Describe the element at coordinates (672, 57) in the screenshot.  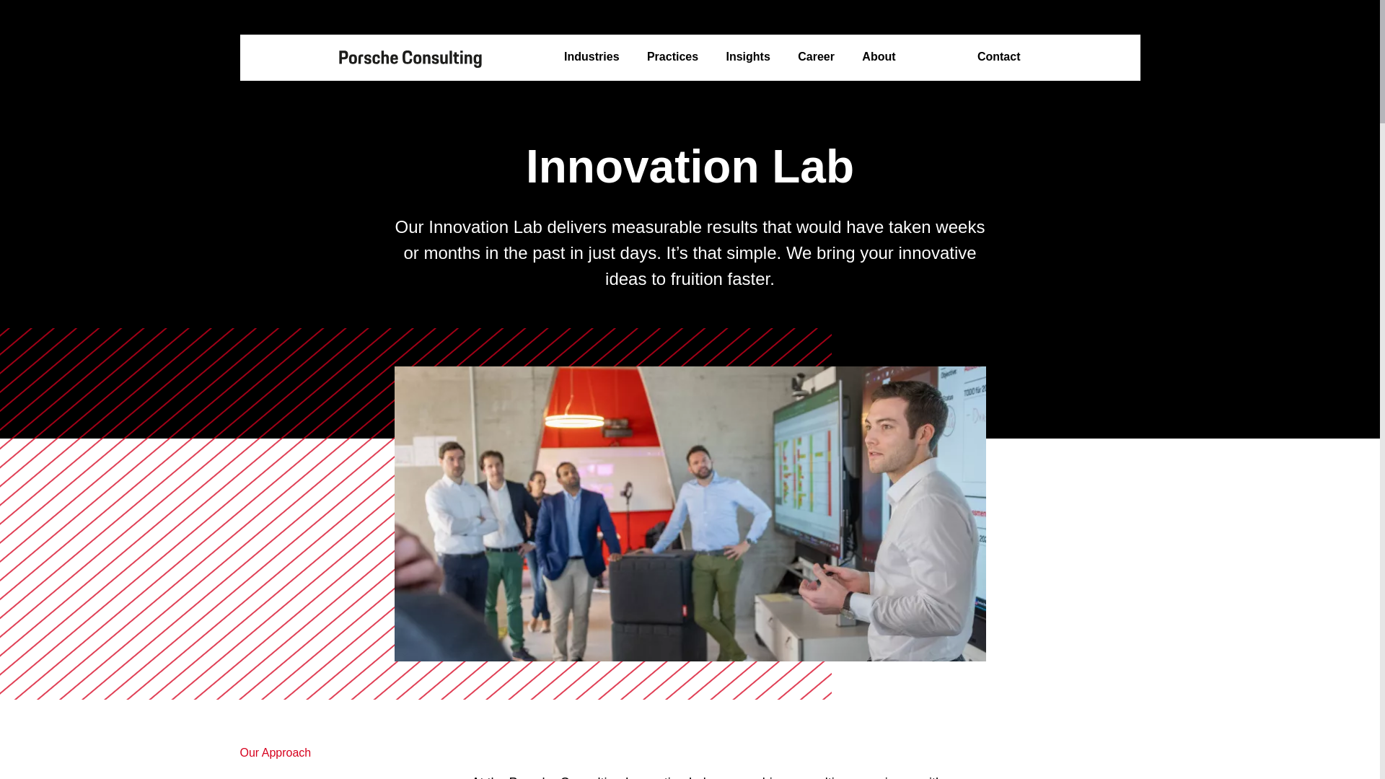
I see `Practices` at that location.